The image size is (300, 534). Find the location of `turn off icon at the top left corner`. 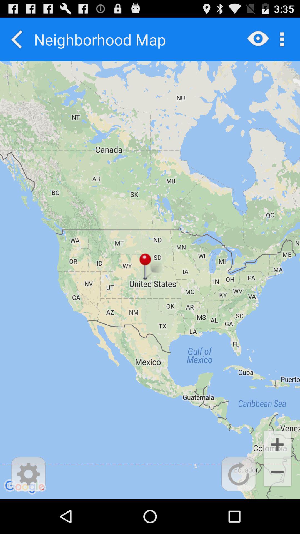

turn off icon at the top left corner is located at coordinates (17, 39).